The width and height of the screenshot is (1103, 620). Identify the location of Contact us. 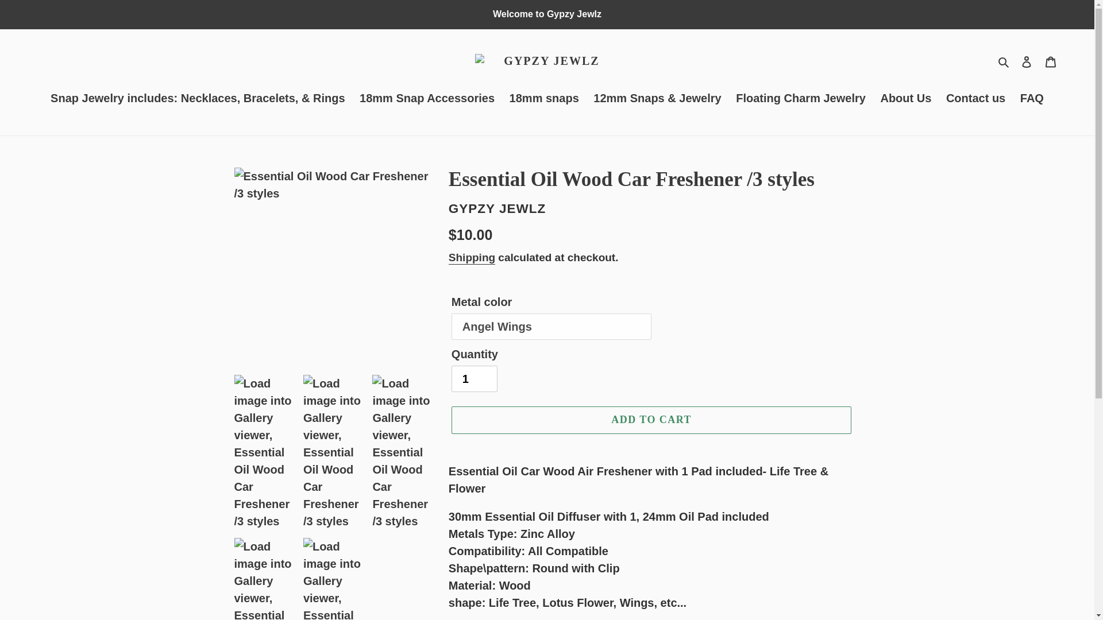
(975, 99).